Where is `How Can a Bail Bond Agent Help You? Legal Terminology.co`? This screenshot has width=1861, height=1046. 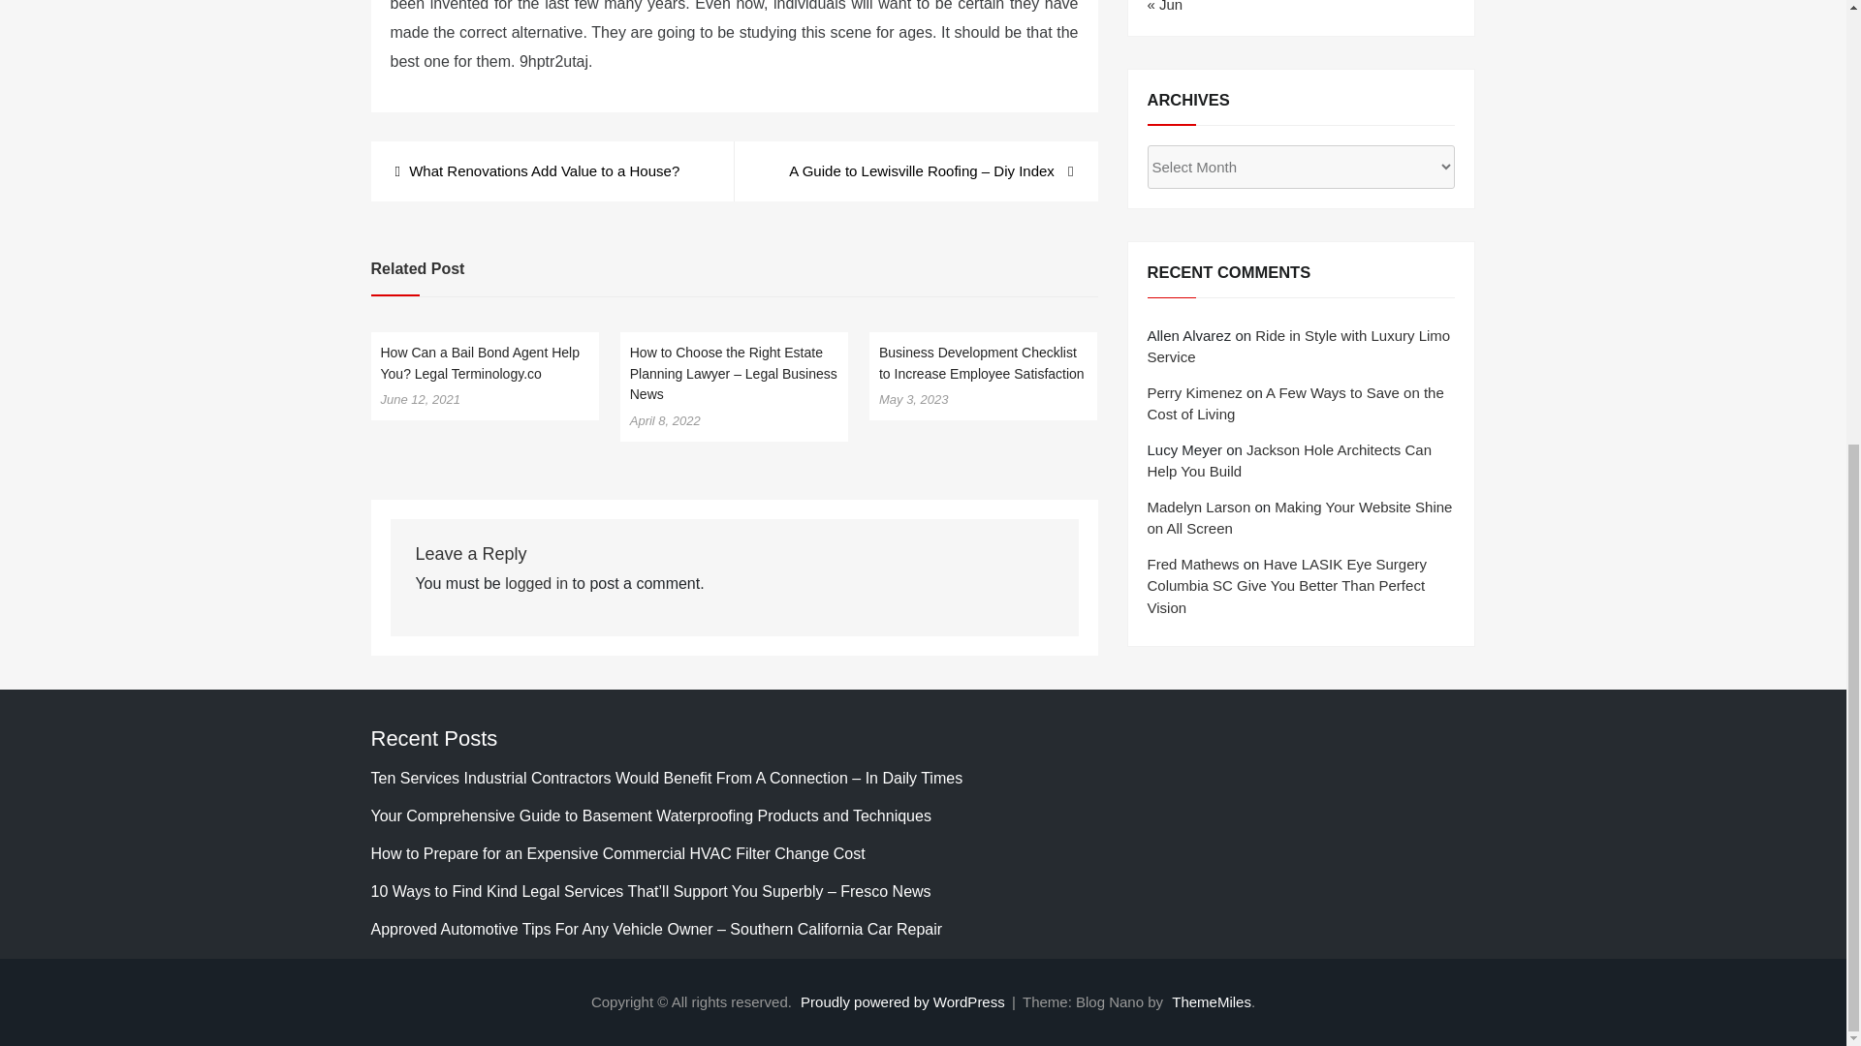
How Can a Bail Bond Agent Help You? Legal Terminology.co is located at coordinates (479, 363).